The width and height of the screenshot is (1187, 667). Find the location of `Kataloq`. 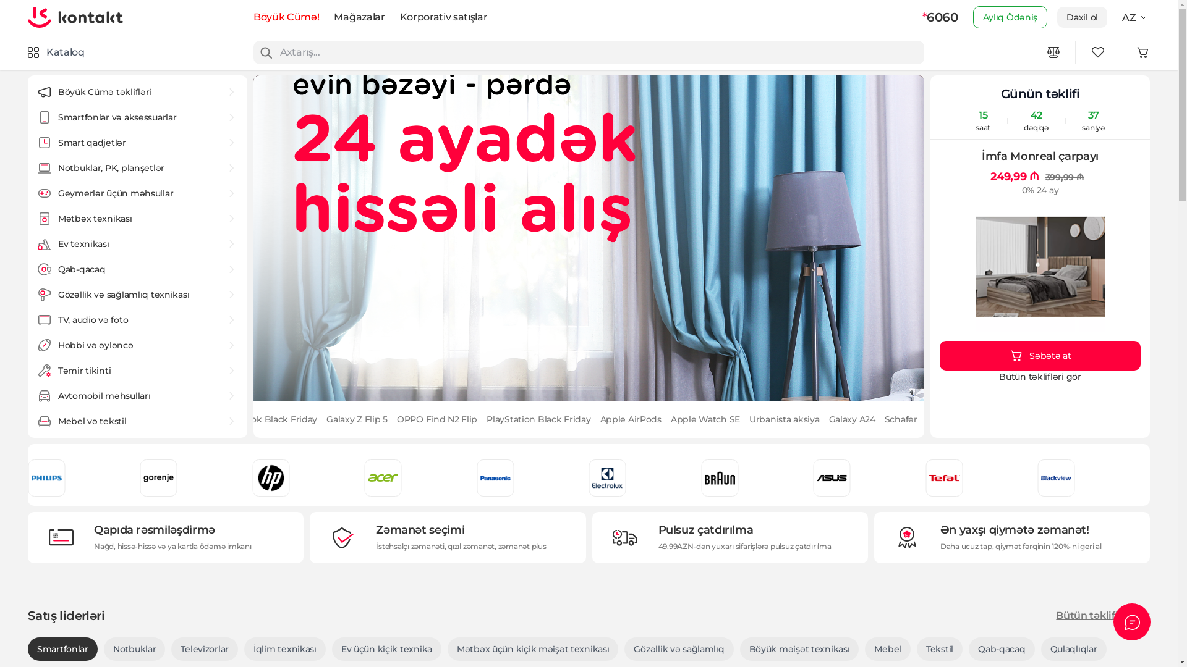

Kataloq is located at coordinates (56, 52).